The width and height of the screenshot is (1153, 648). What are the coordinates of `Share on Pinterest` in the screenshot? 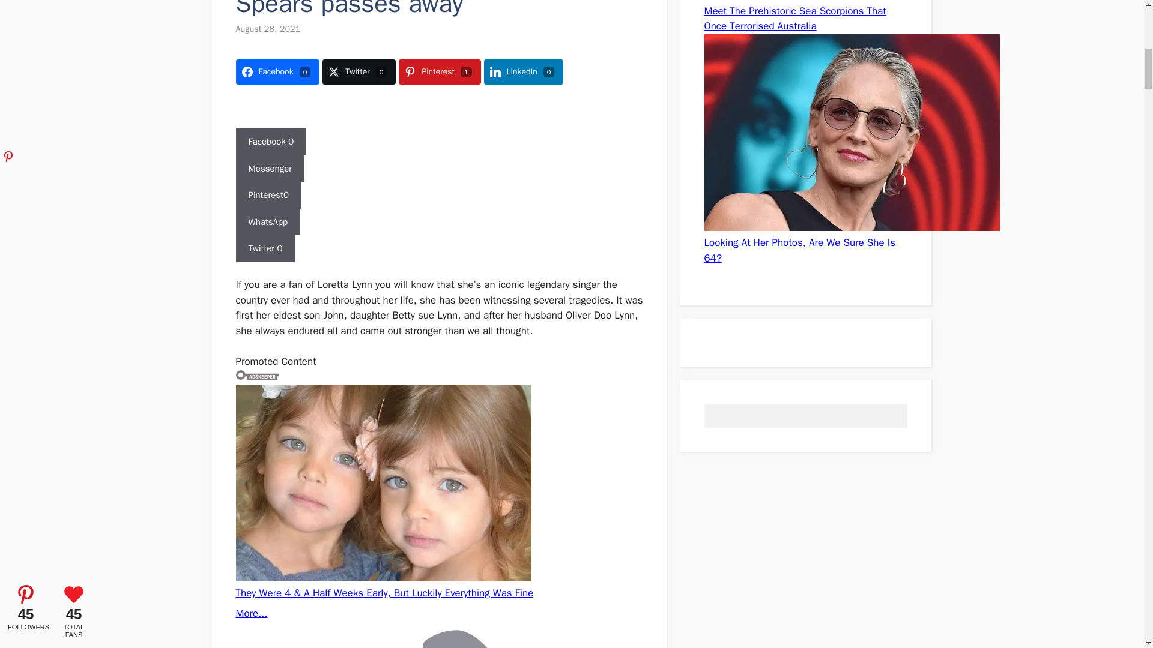 It's located at (440, 72).